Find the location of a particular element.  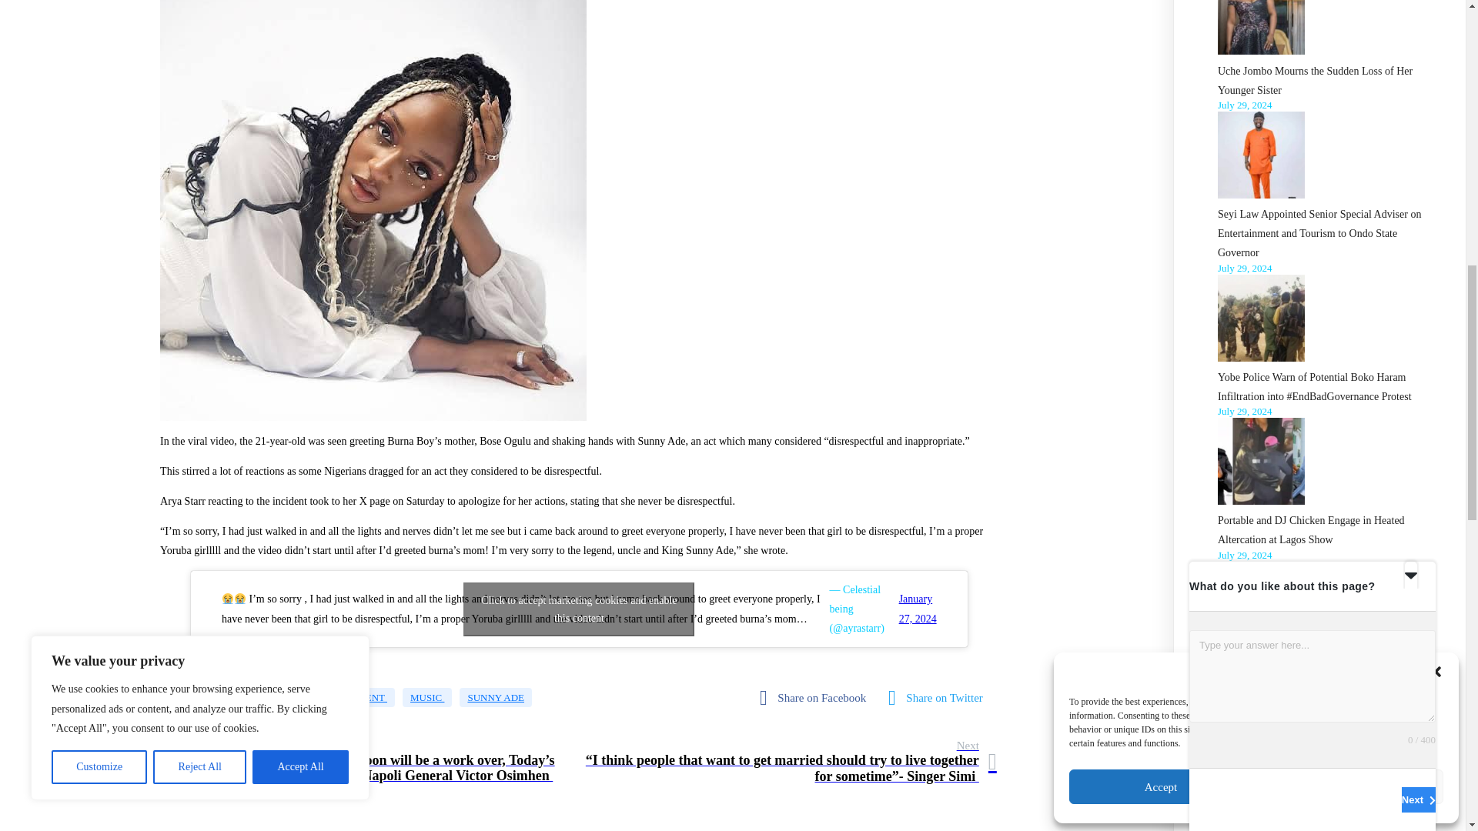

January 27, 2024 is located at coordinates (918, 608).